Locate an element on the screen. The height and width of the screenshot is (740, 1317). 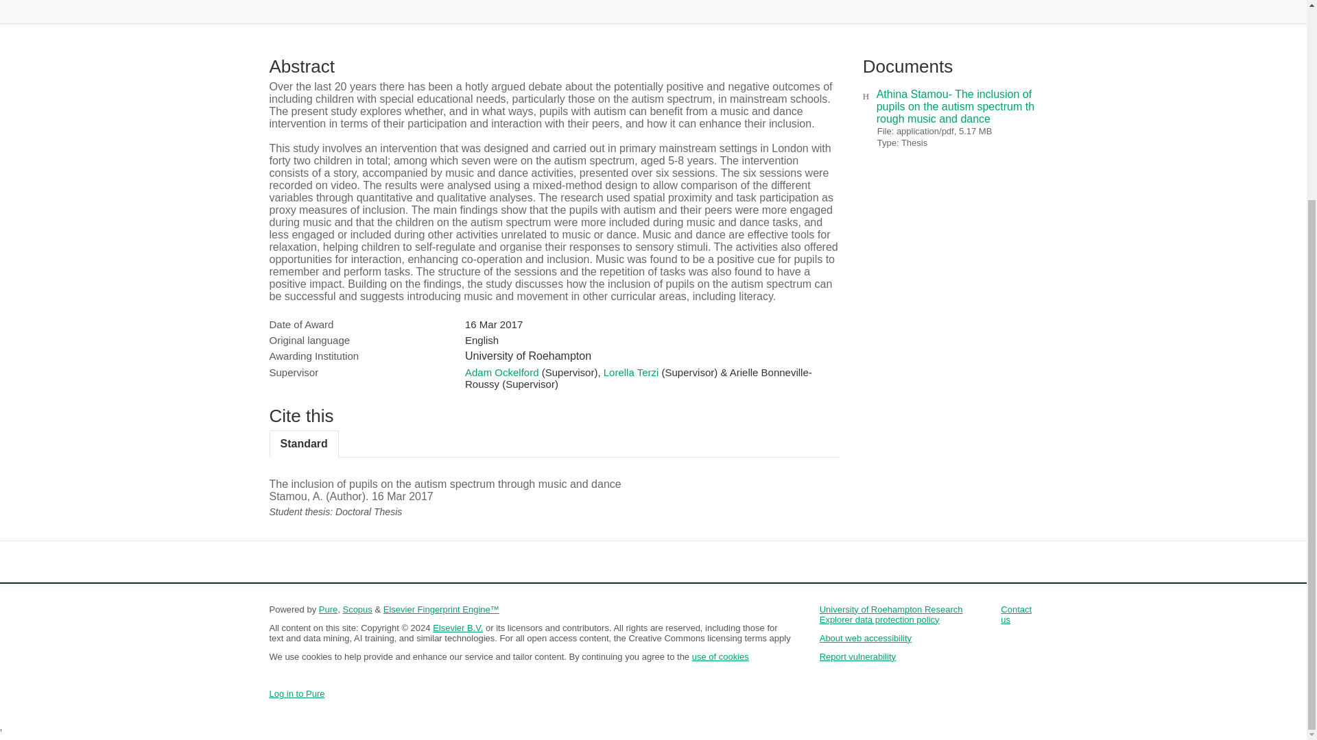
Pure is located at coordinates (328, 610).